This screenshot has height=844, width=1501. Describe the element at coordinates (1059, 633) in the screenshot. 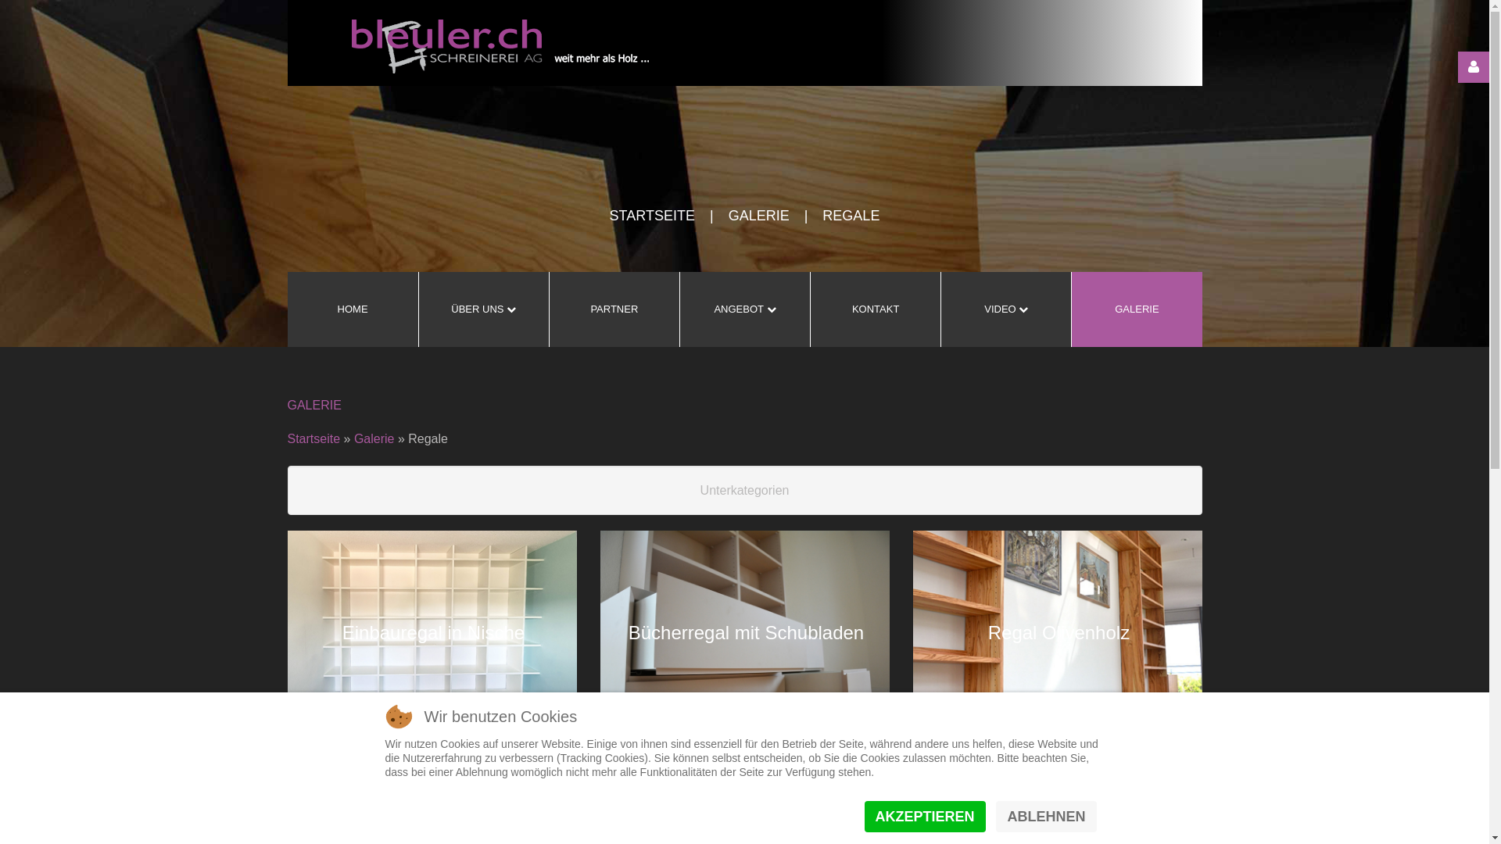

I see `Regal Olivenholz` at that location.